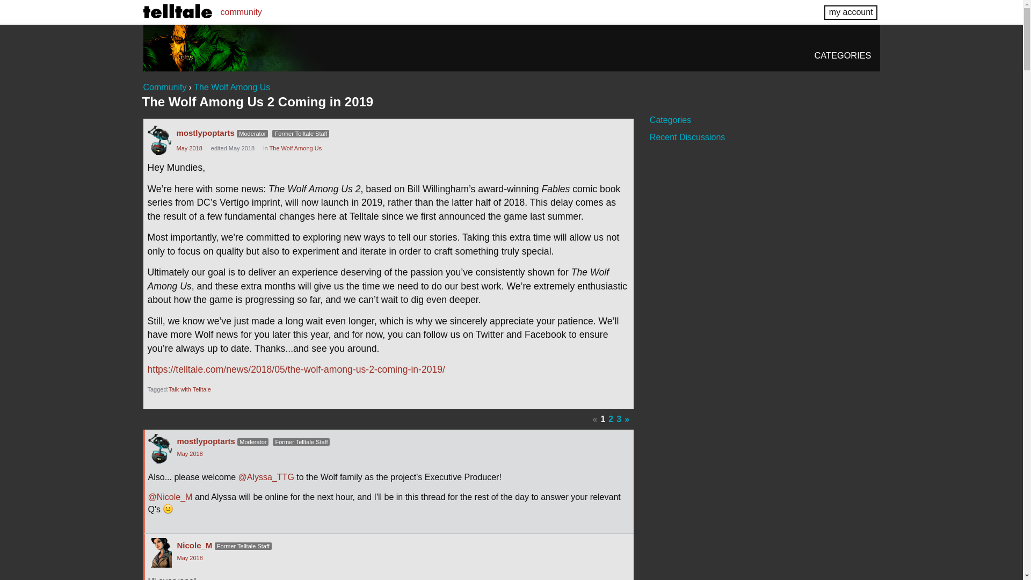 The image size is (1031, 580). What do you see at coordinates (233, 148) in the screenshot?
I see `Edited May 25, 2018 5:19PM by Blind Sniper.` at bounding box center [233, 148].